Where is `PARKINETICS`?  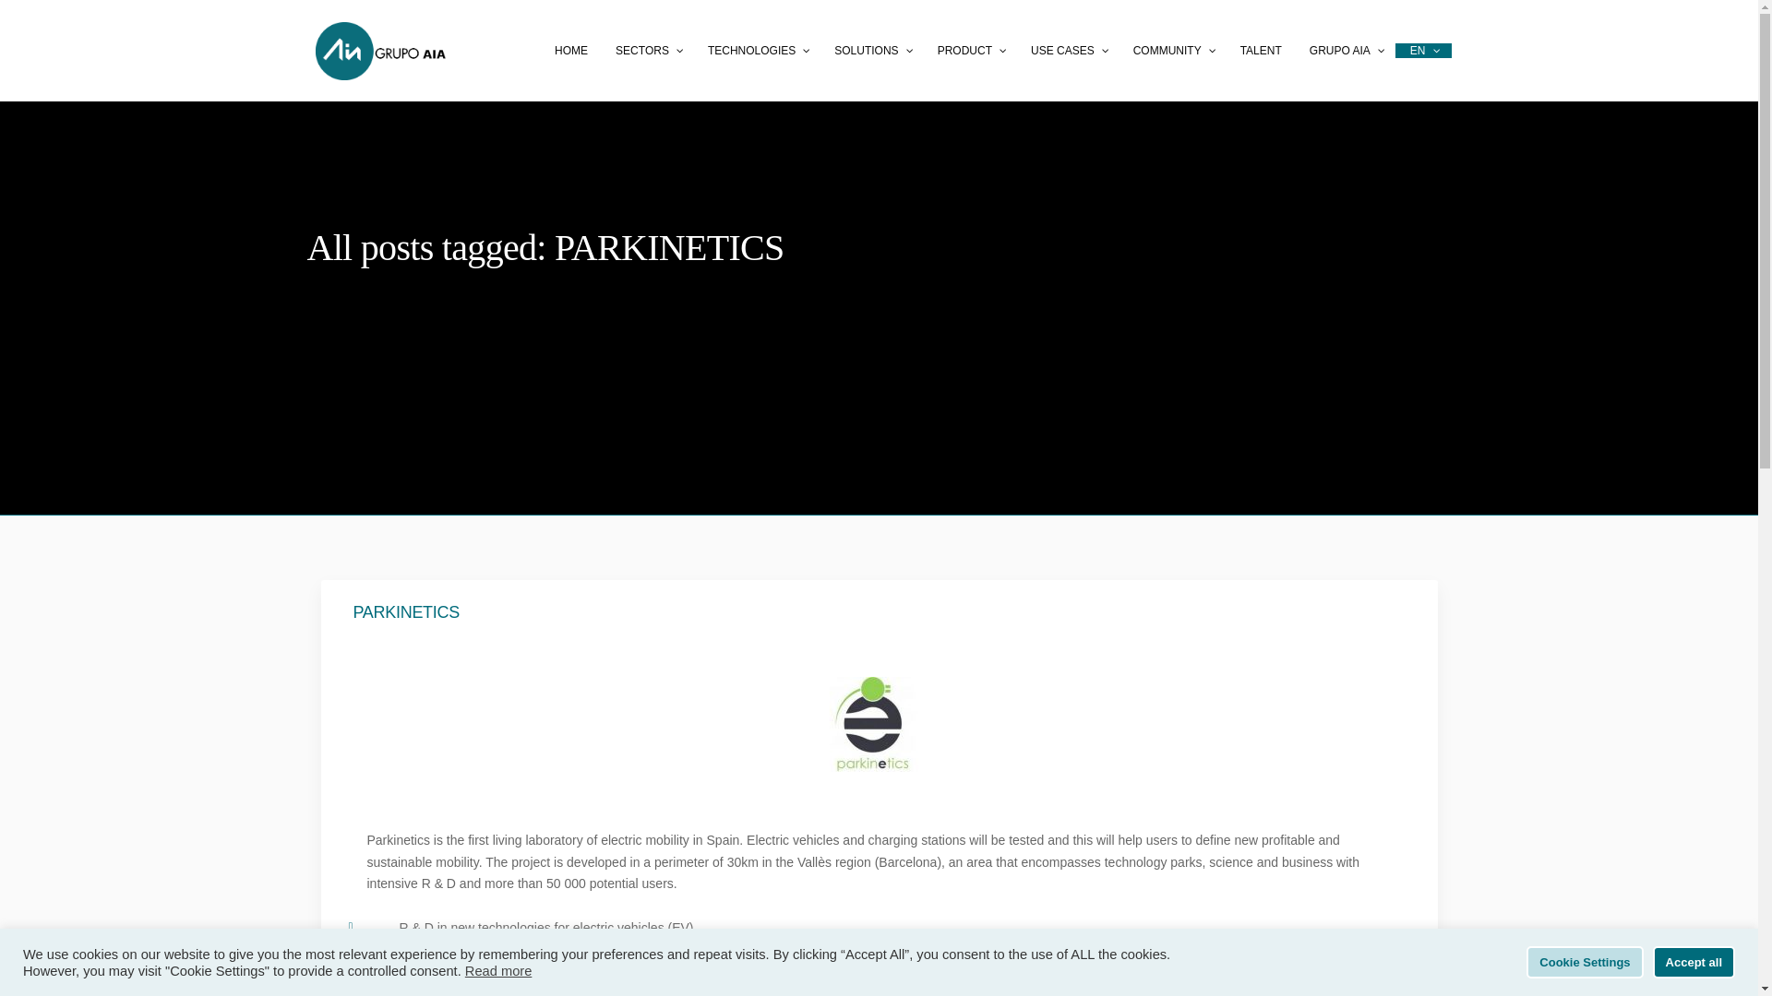 PARKINETICS is located at coordinates (879, 612).